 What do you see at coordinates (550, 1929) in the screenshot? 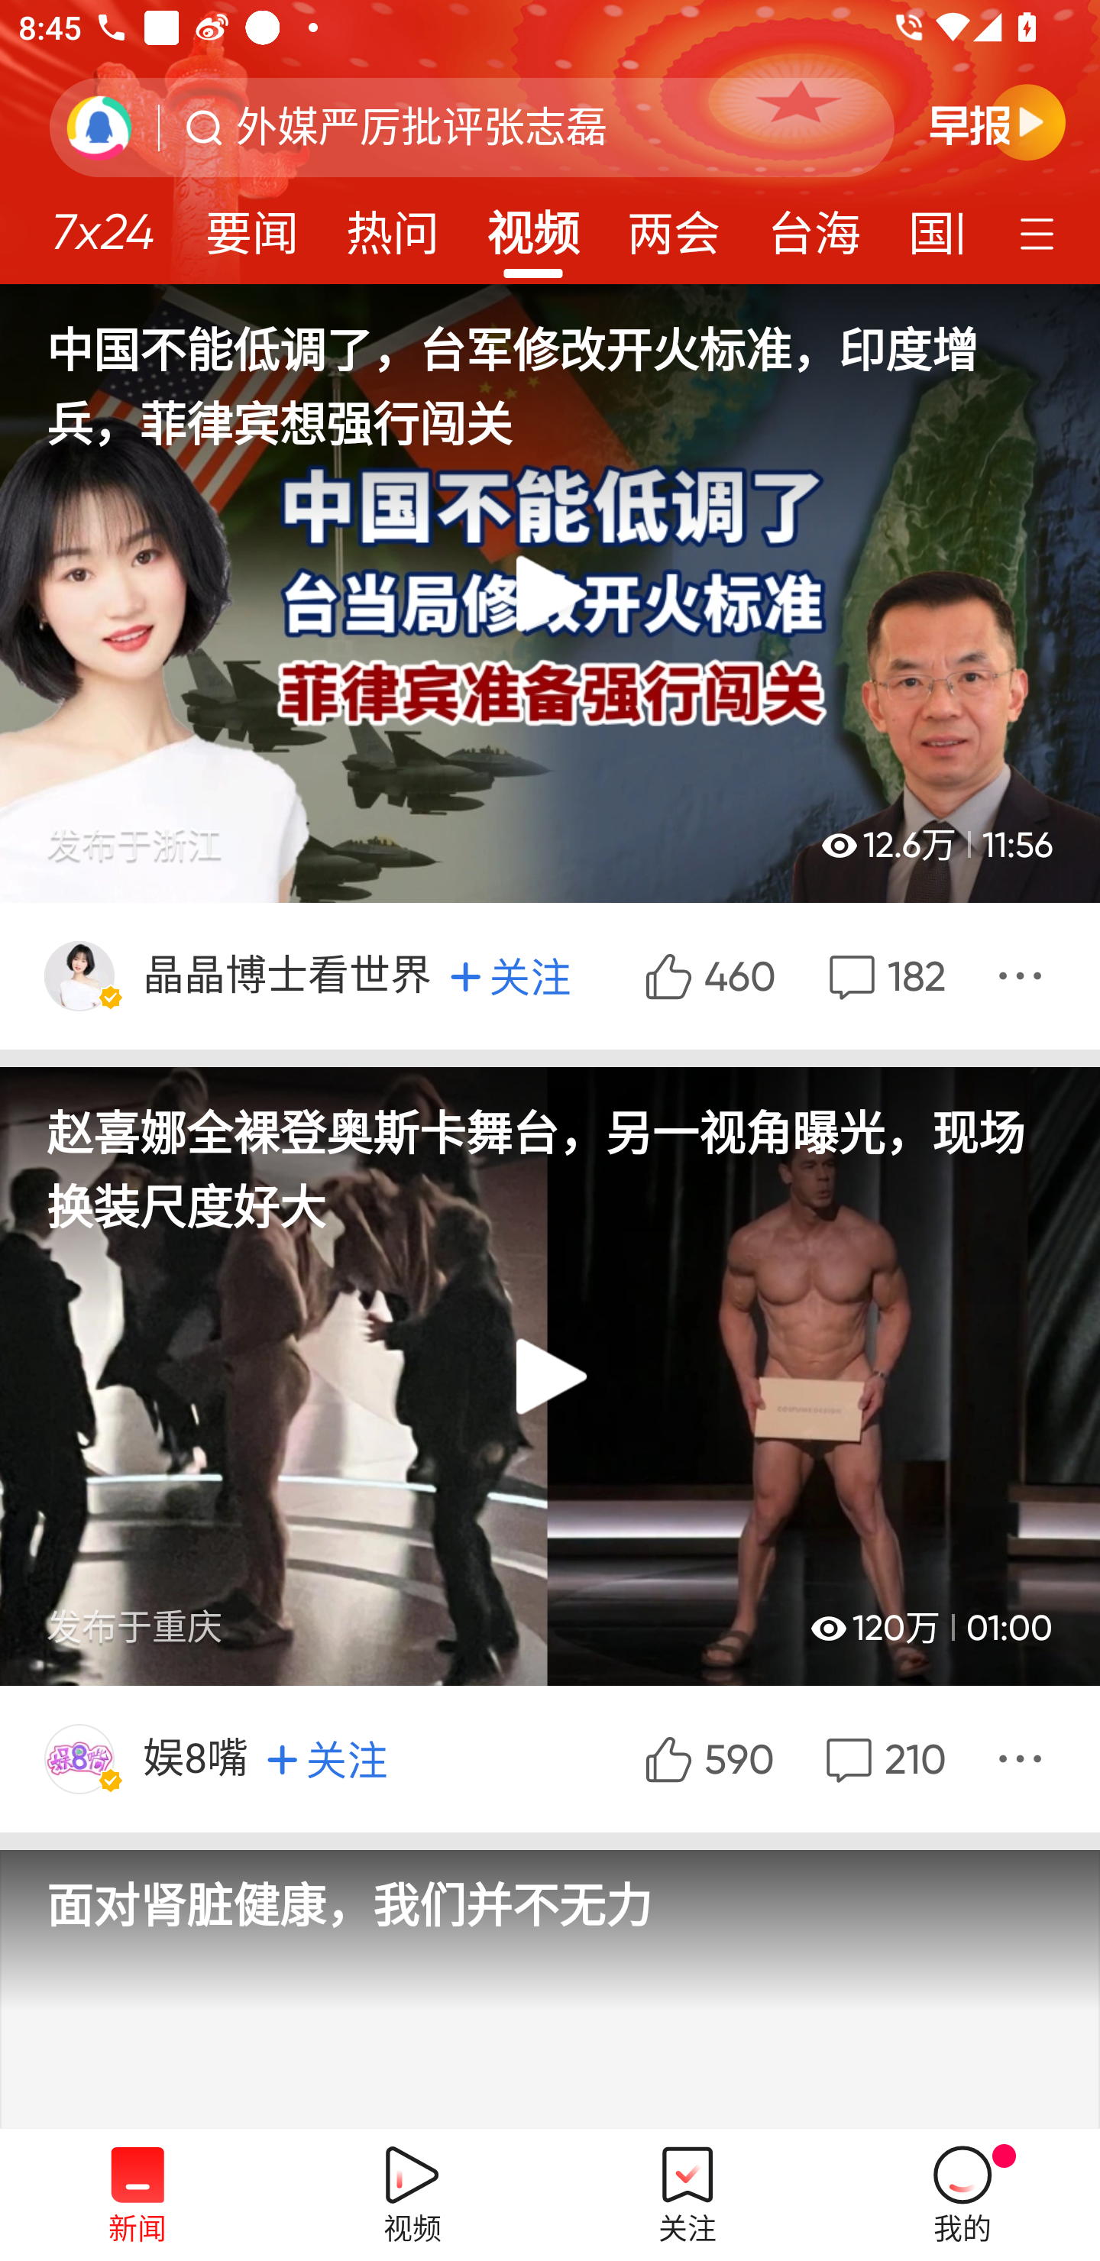
I see `面对肾脏健康，我们并不无力` at bounding box center [550, 1929].